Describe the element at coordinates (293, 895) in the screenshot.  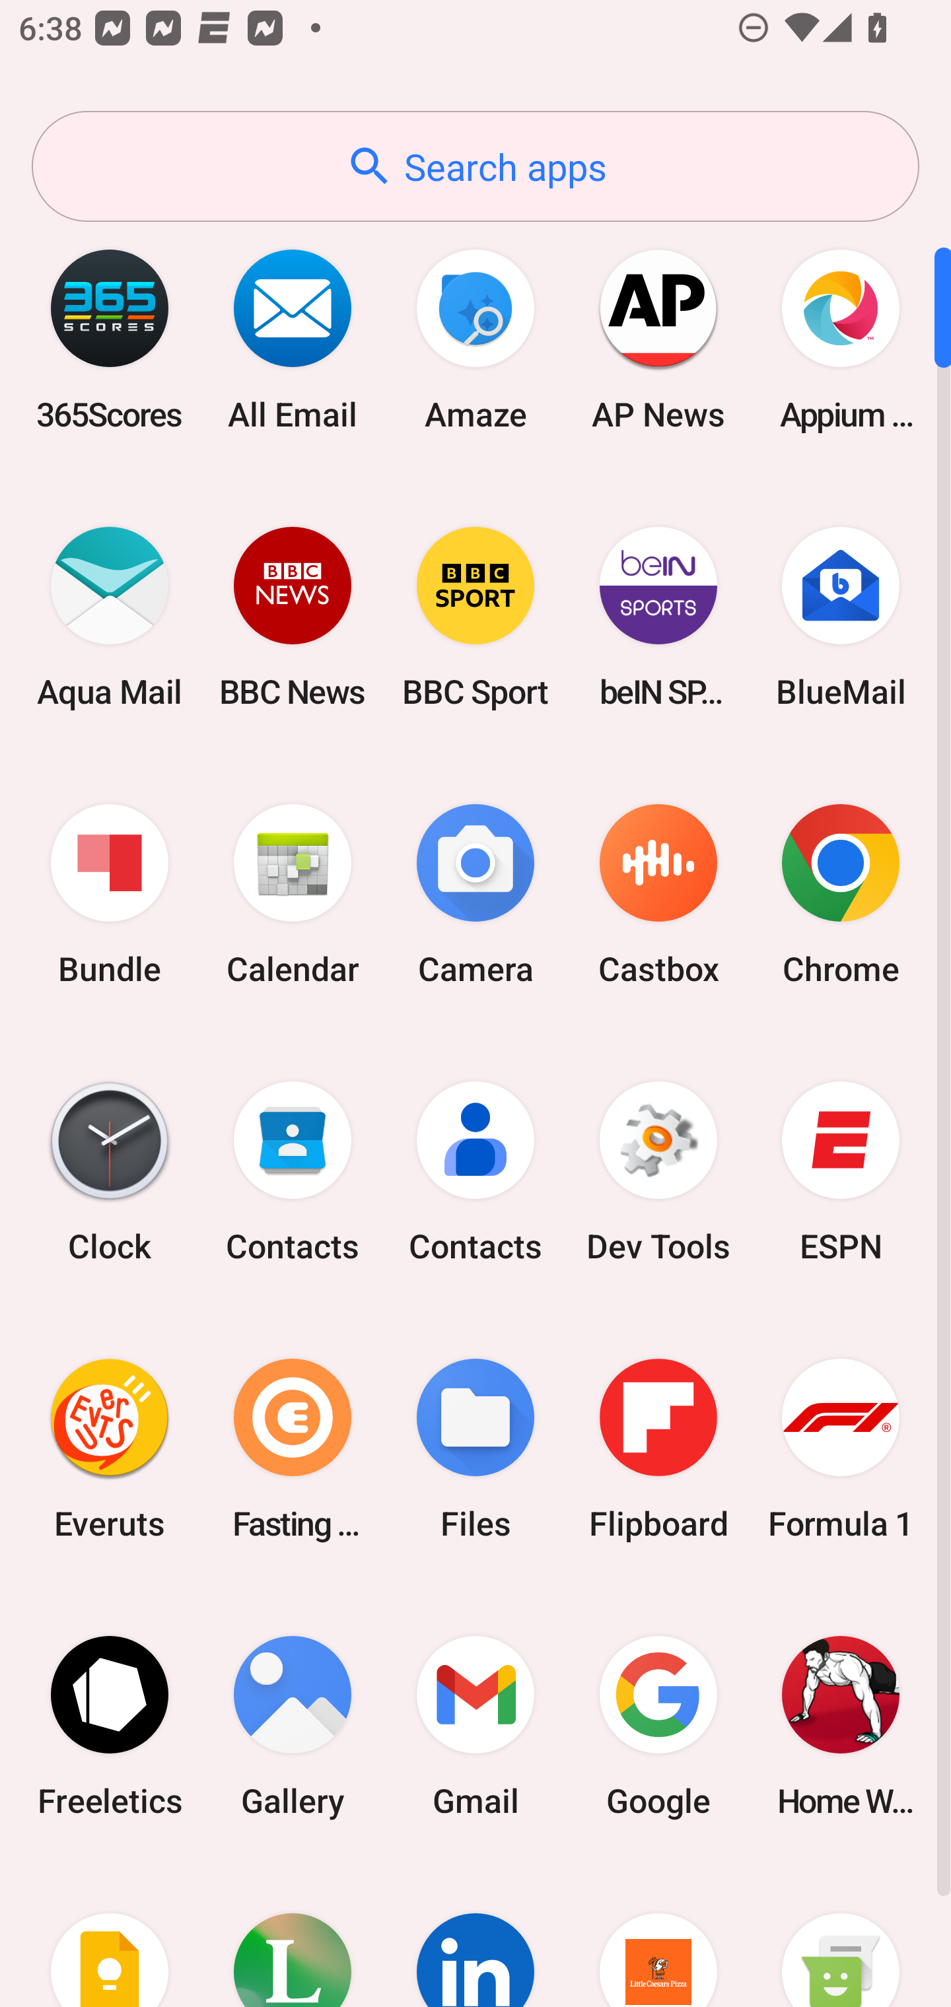
I see `Calendar` at that location.